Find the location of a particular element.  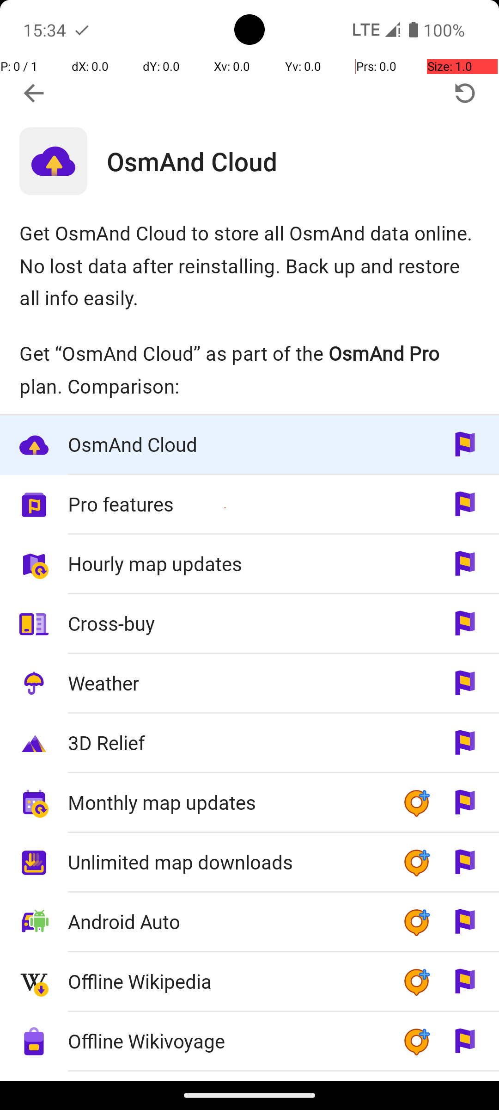

Offline Wikipedia is located at coordinates (225, 981).